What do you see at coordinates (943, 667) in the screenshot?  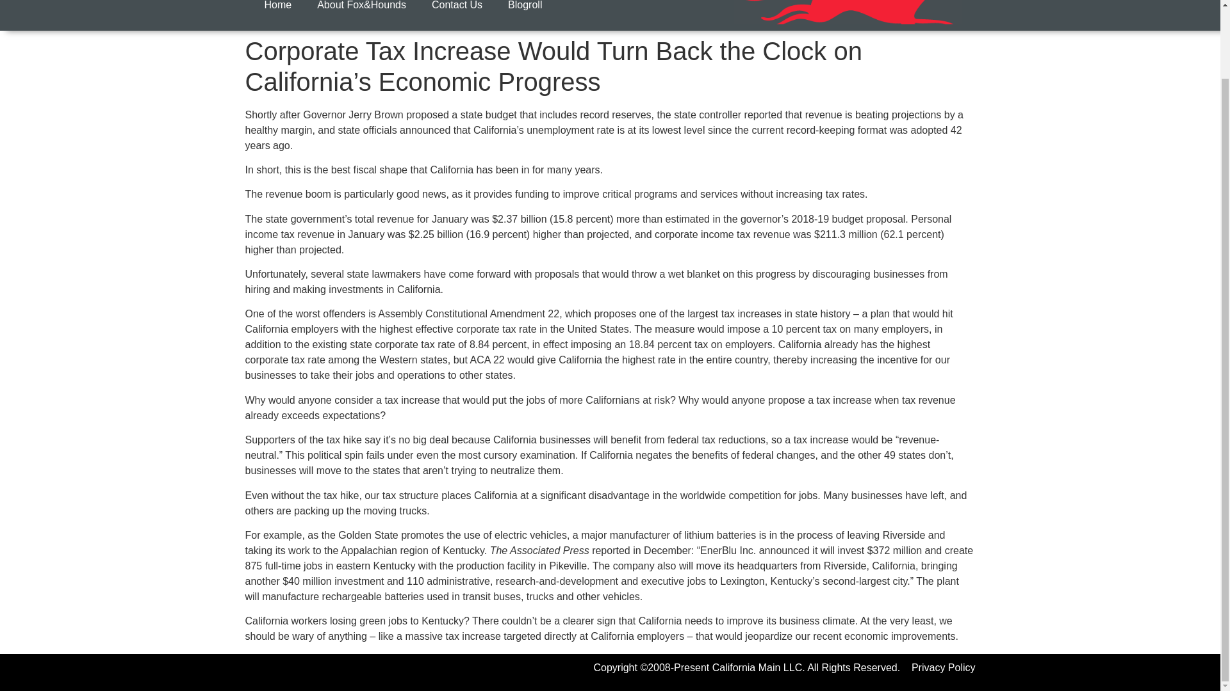 I see `Privacy Policy` at bounding box center [943, 667].